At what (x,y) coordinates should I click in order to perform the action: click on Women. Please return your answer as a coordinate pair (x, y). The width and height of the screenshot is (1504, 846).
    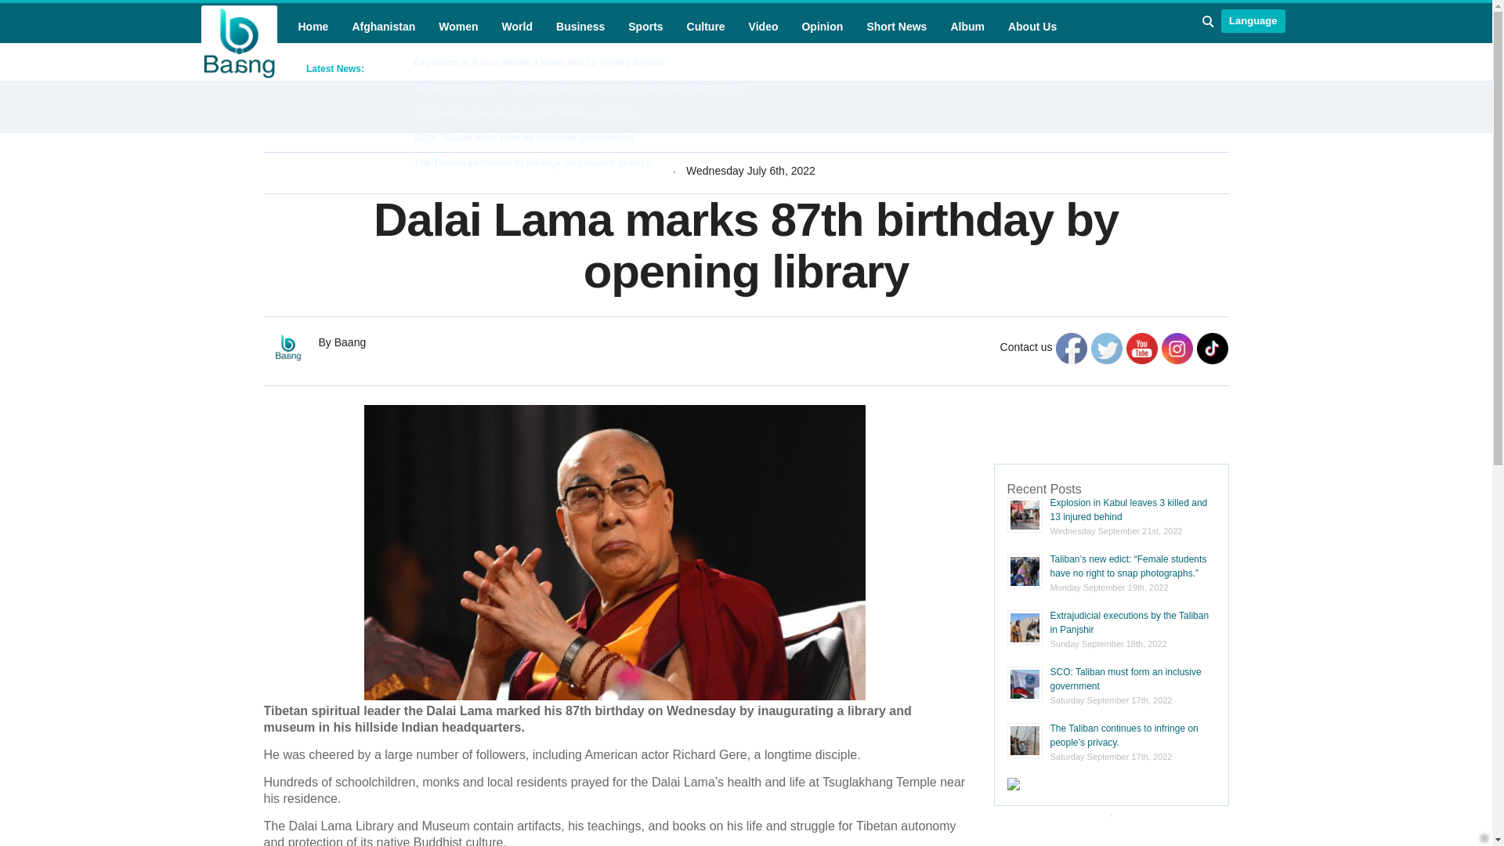
    Looking at the image, I should click on (457, 27).